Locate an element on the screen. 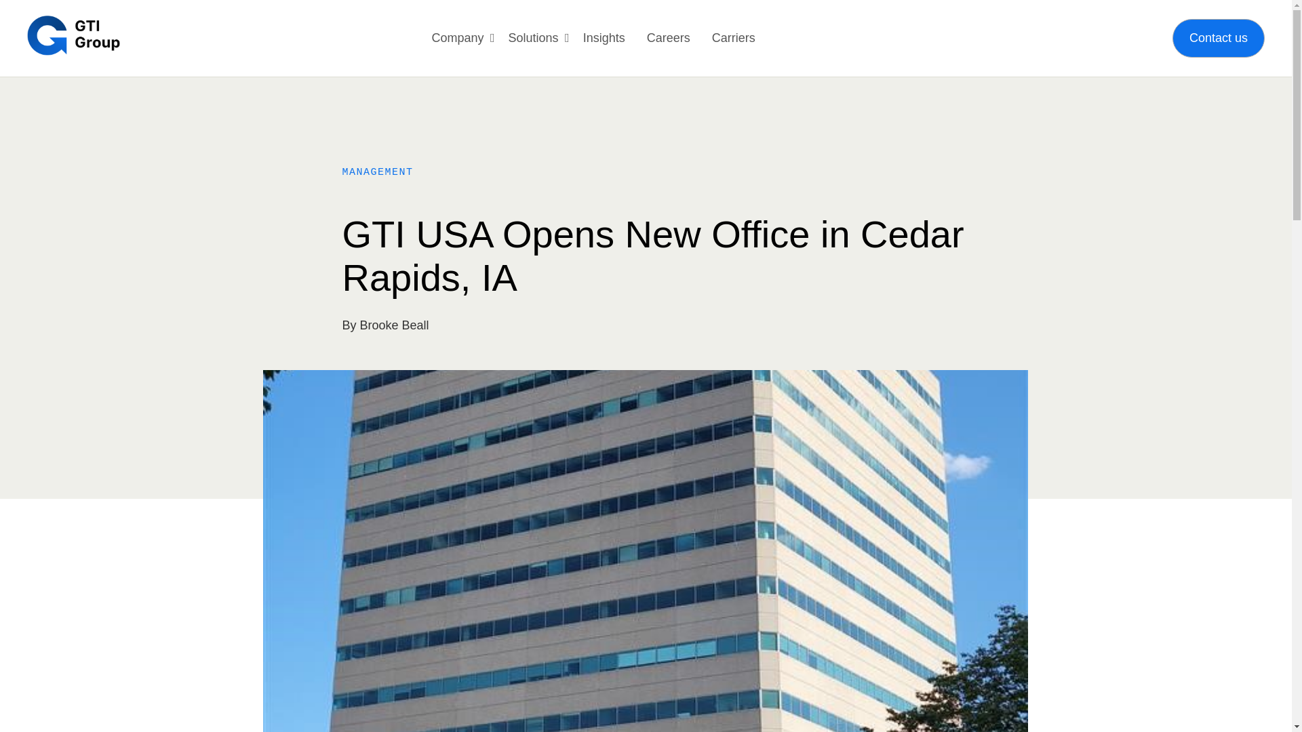  GTI Group is located at coordinates (73, 35).